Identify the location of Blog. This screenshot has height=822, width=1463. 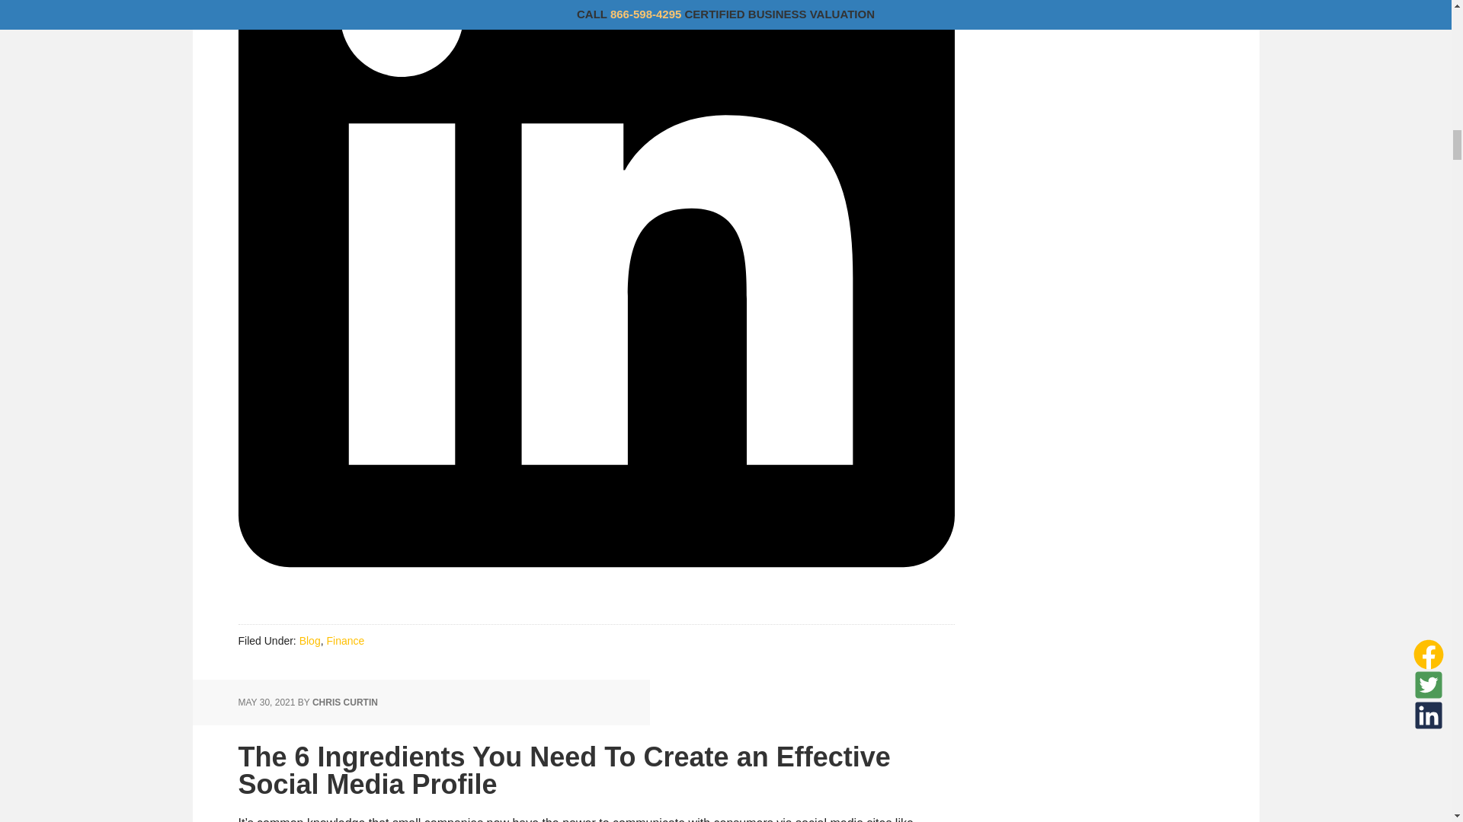
(309, 640).